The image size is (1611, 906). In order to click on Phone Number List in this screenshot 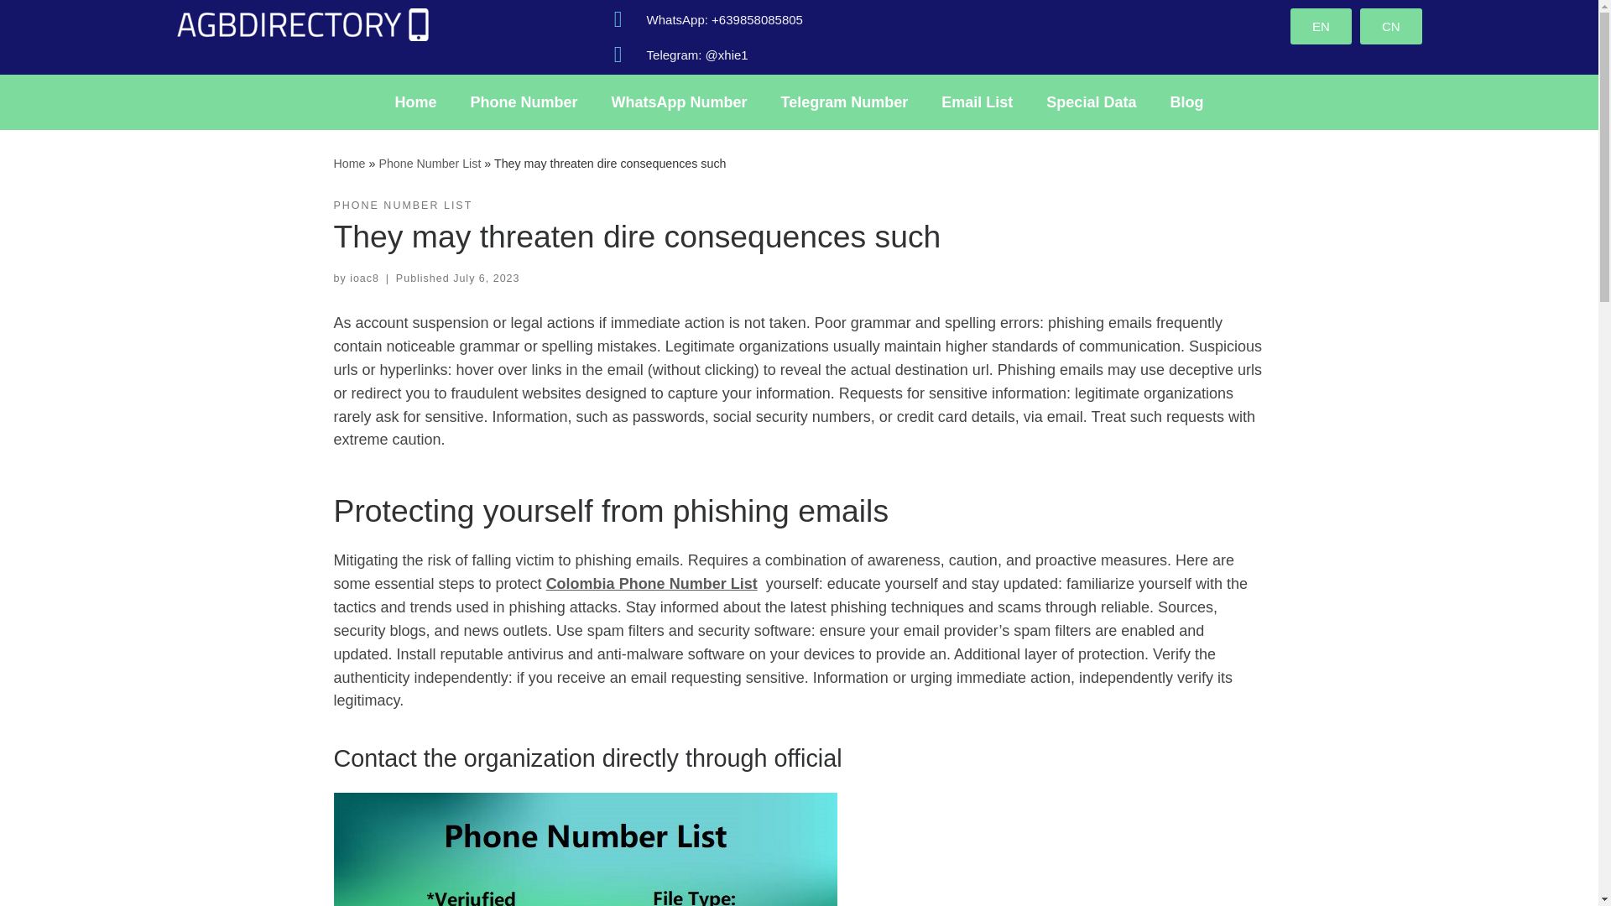, I will do `click(430, 162)`.